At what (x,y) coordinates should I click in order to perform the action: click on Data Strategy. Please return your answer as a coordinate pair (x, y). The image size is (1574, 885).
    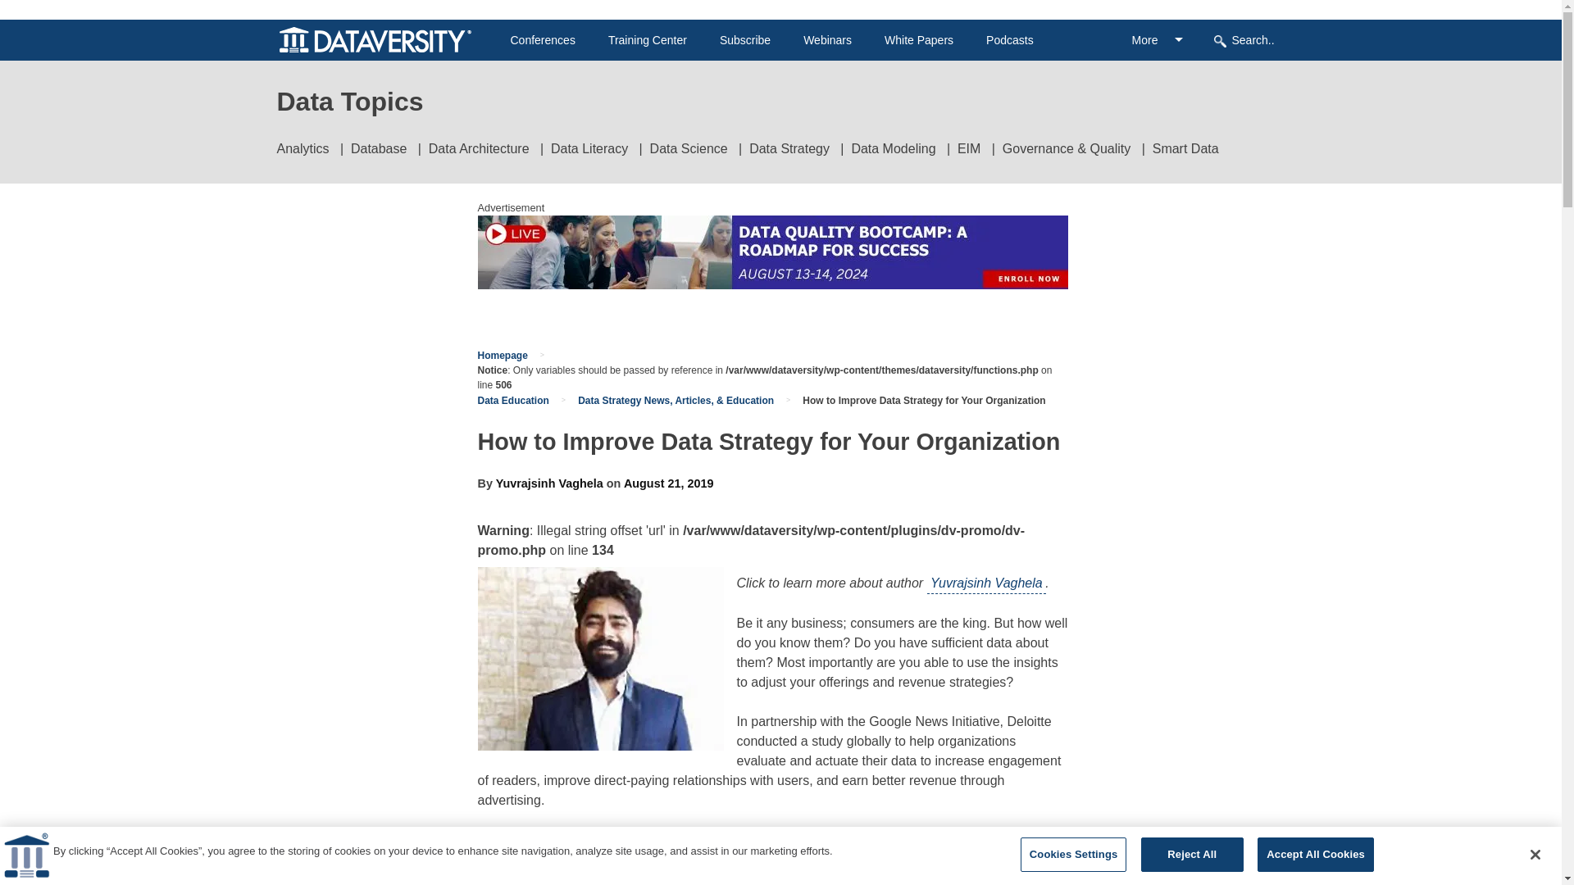
    Looking at the image, I should click on (789, 148).